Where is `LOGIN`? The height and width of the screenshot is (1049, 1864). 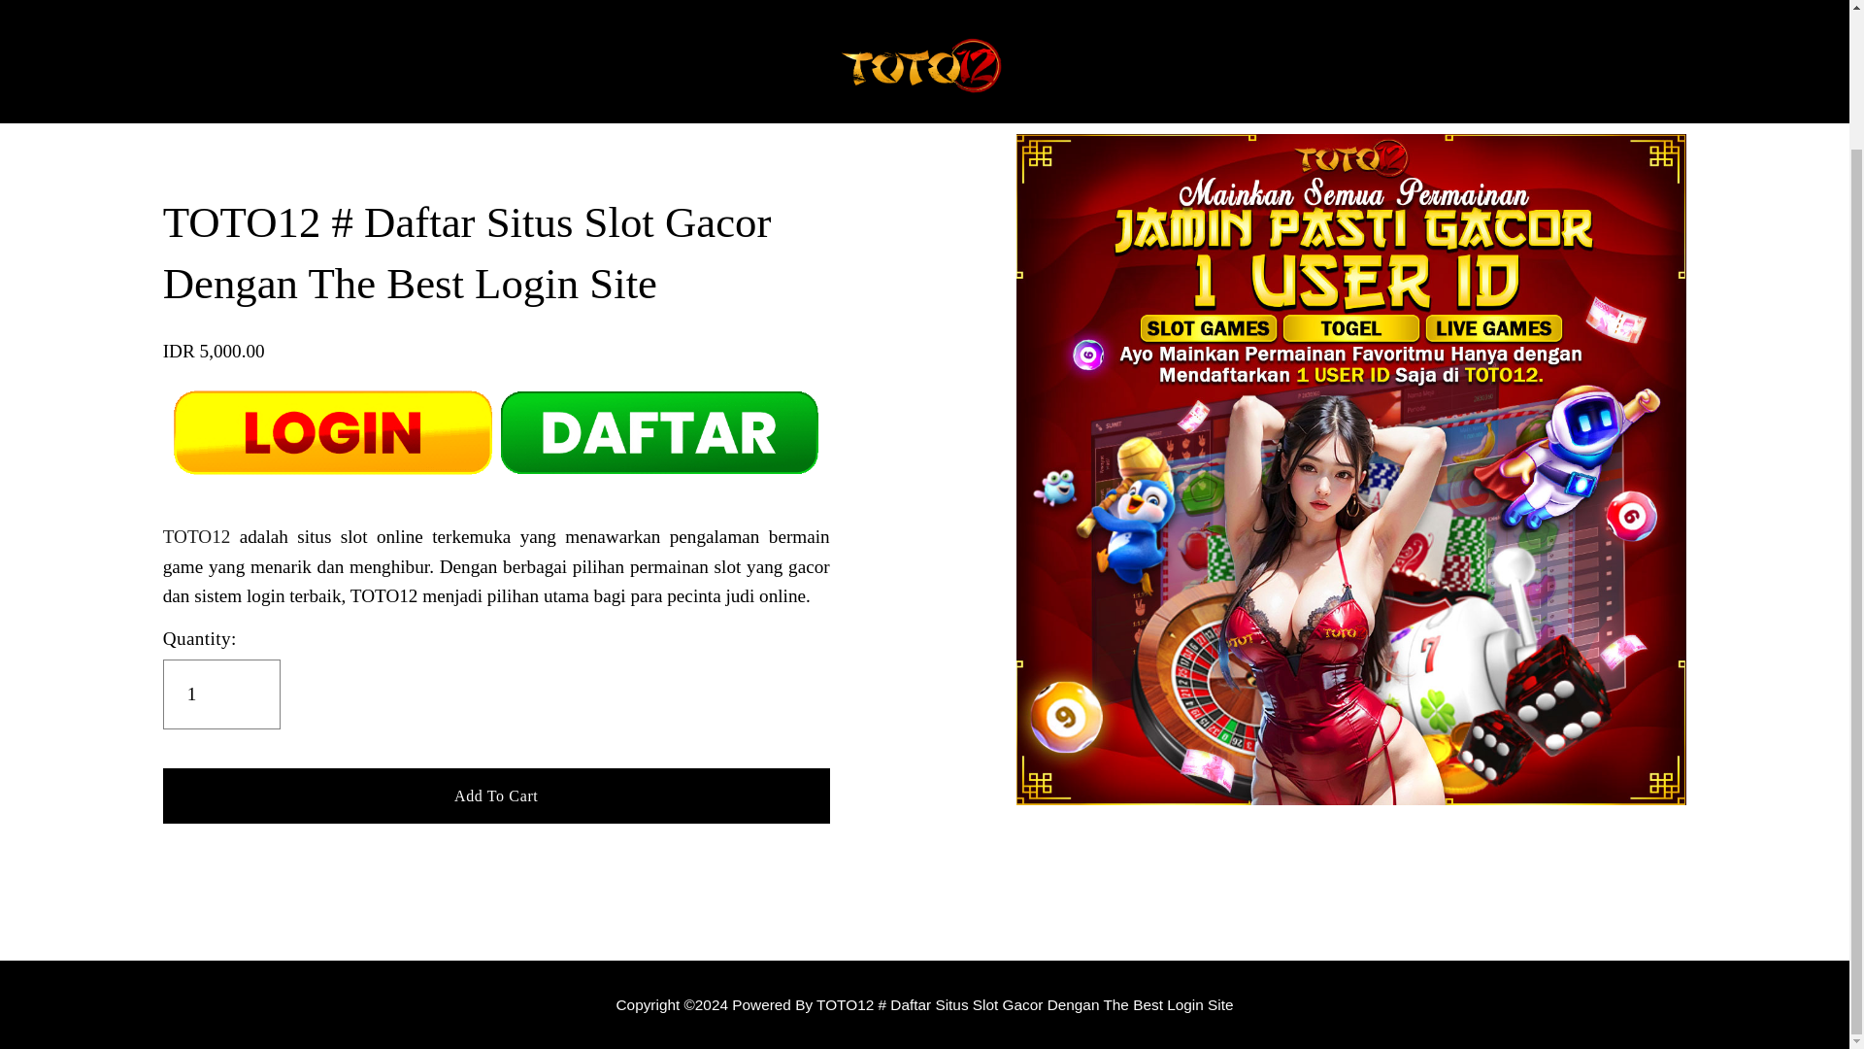 LOGIN is located at coordinates (462, 10).